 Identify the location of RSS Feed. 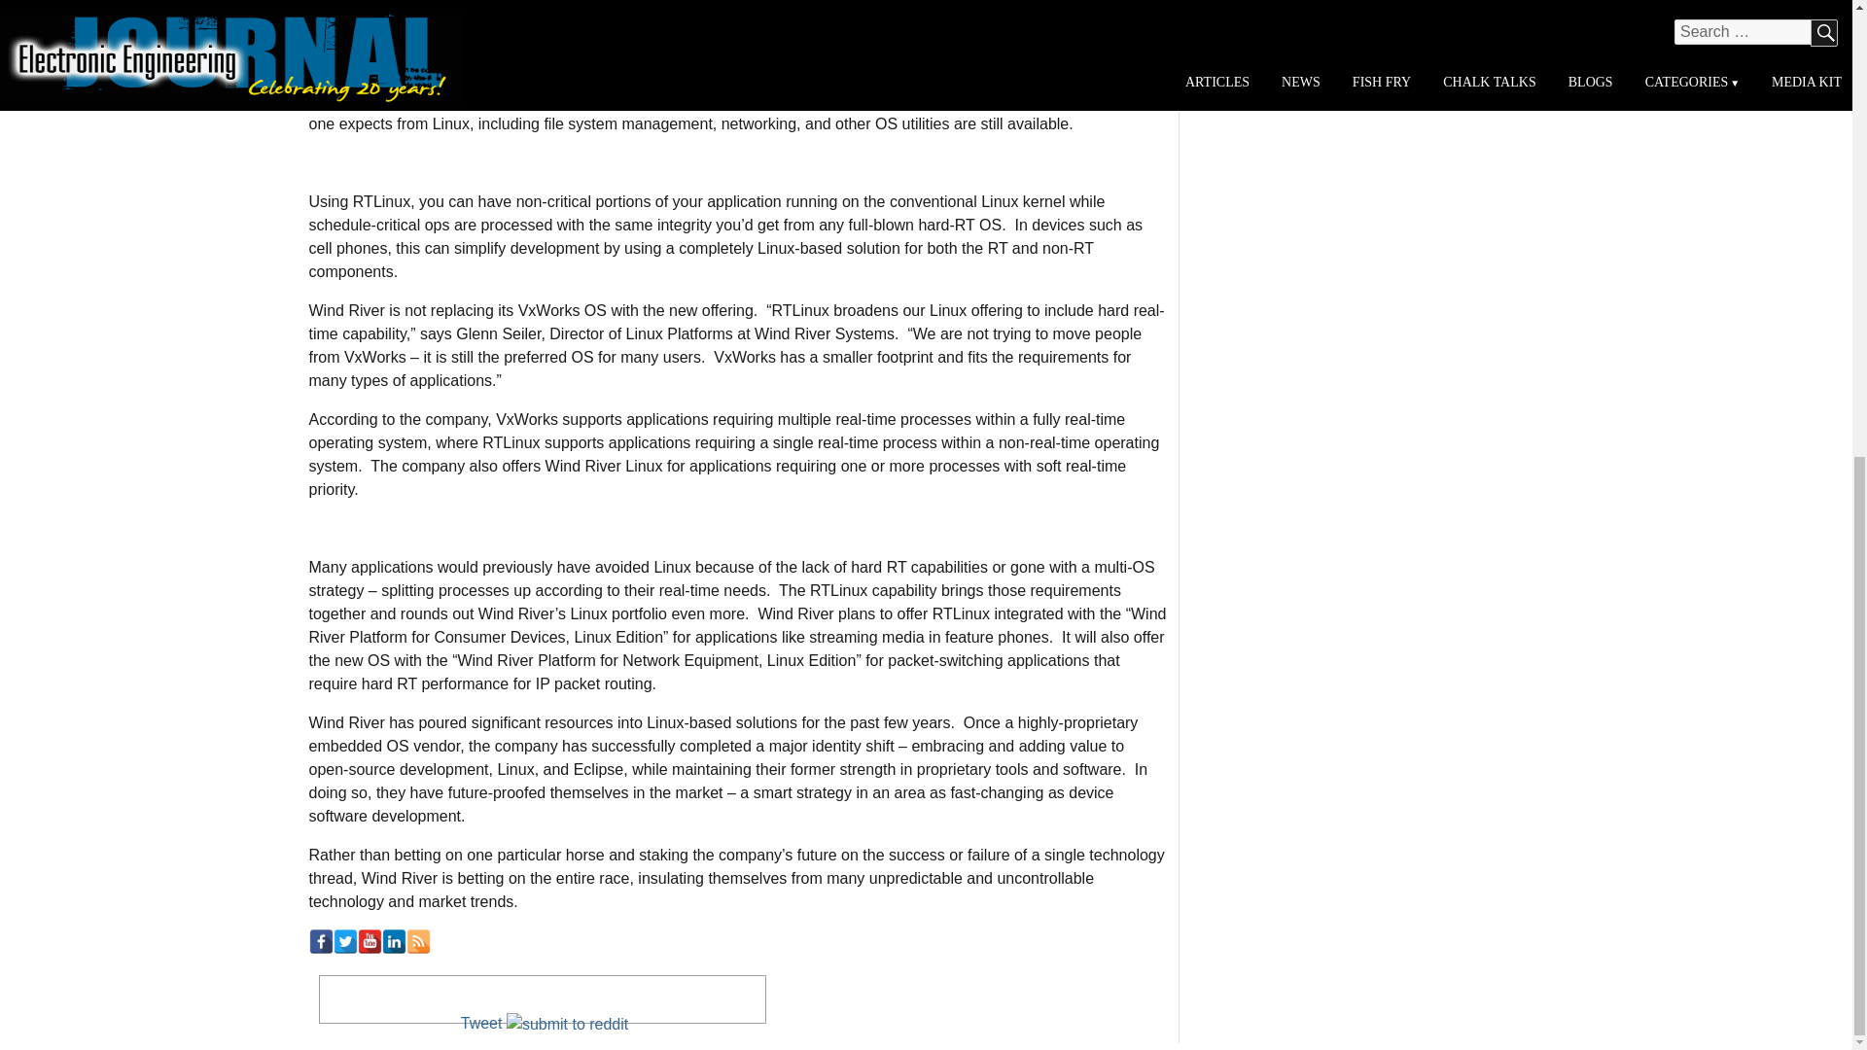
(418, 941).